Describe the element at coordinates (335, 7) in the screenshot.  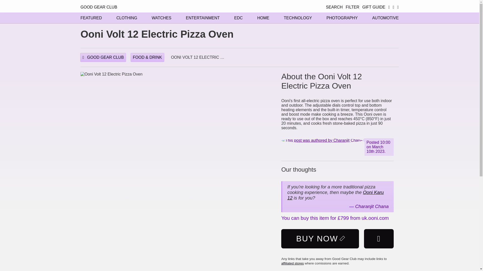
I see `SEARCH` at that location.